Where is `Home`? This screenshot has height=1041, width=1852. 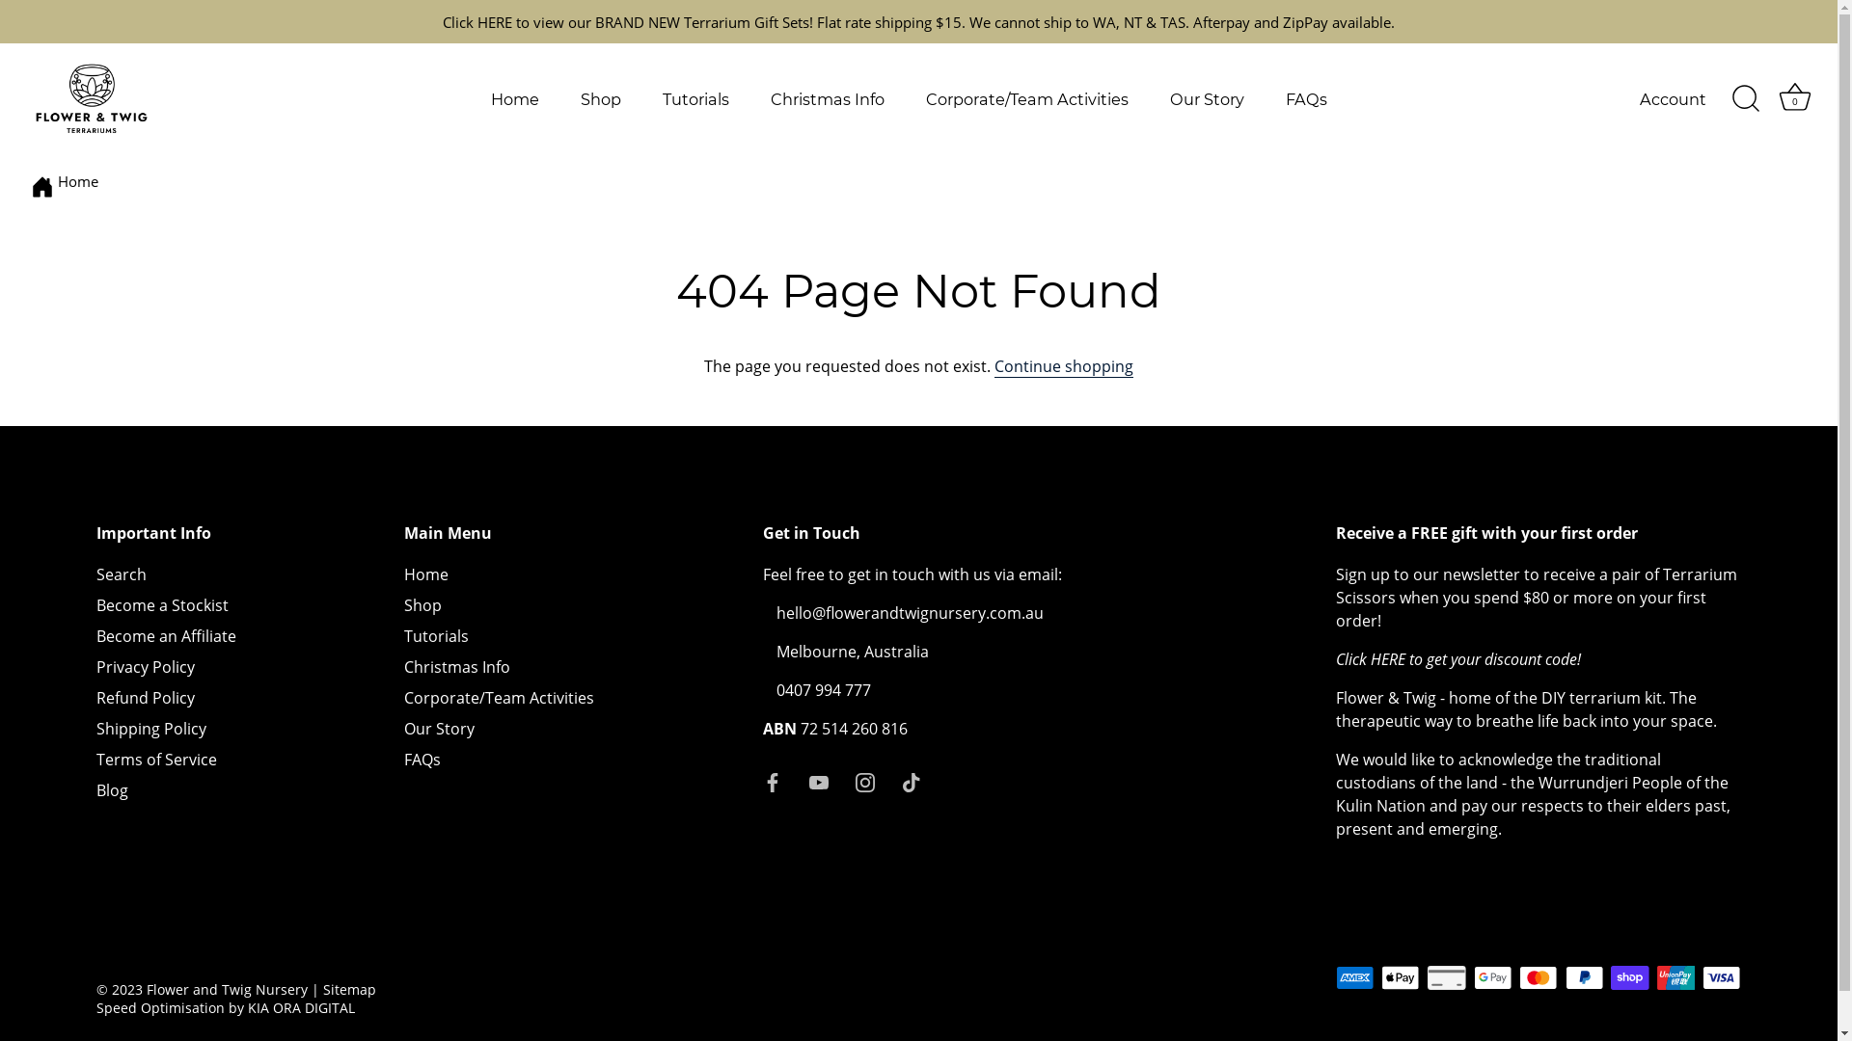
Home is located at coordinates (78, 181).